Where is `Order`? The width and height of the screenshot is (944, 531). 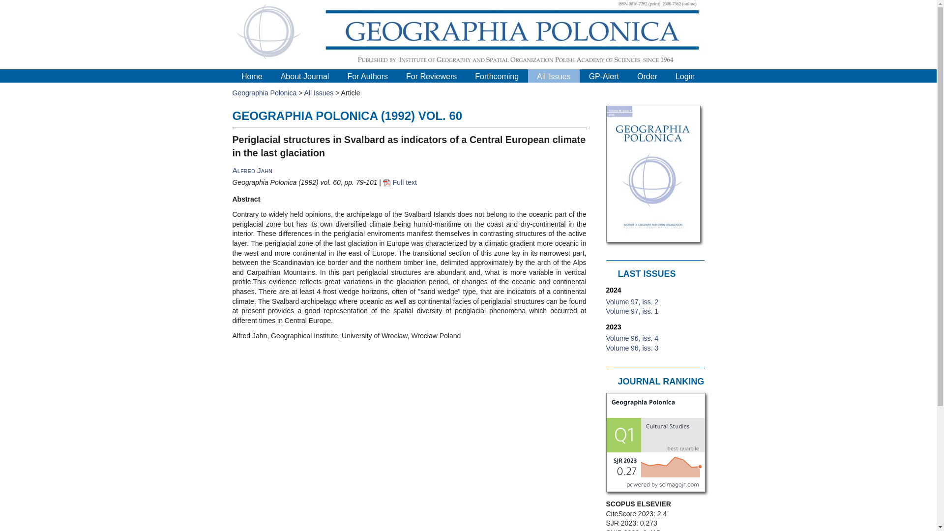
Order is located at coordinates (647, 76).